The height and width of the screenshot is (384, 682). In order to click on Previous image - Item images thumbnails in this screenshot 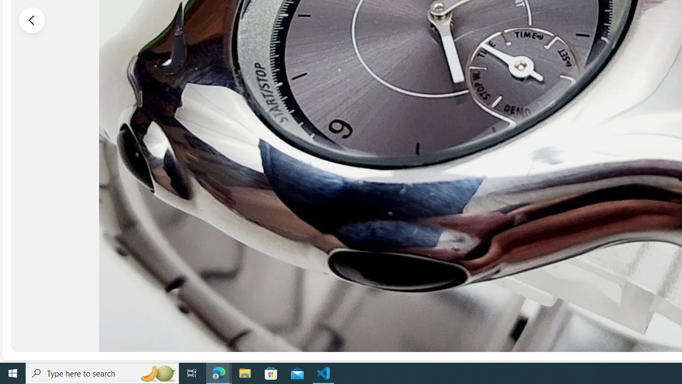, I will do `click(32, 20)`.